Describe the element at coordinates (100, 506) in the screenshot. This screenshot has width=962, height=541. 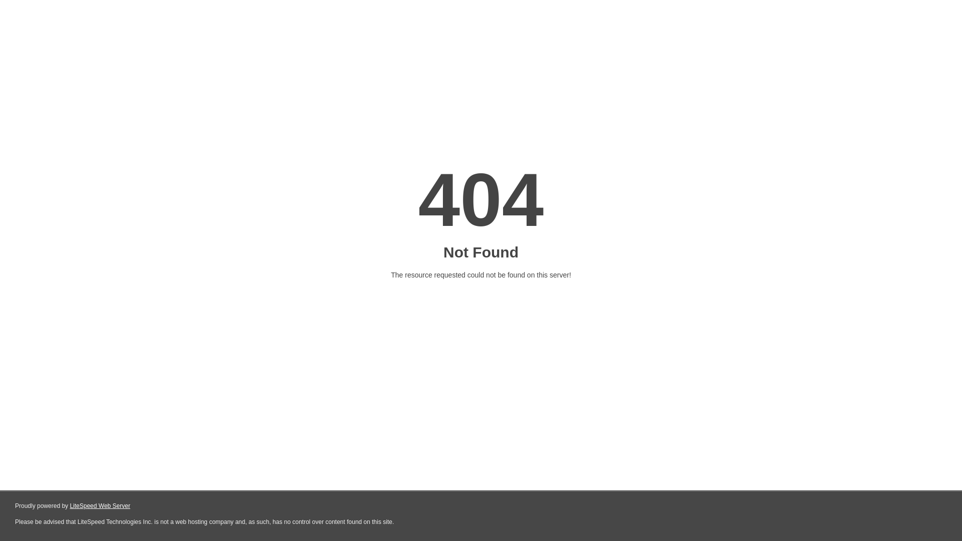
I see `LiteSpeed Web Server` at that location.